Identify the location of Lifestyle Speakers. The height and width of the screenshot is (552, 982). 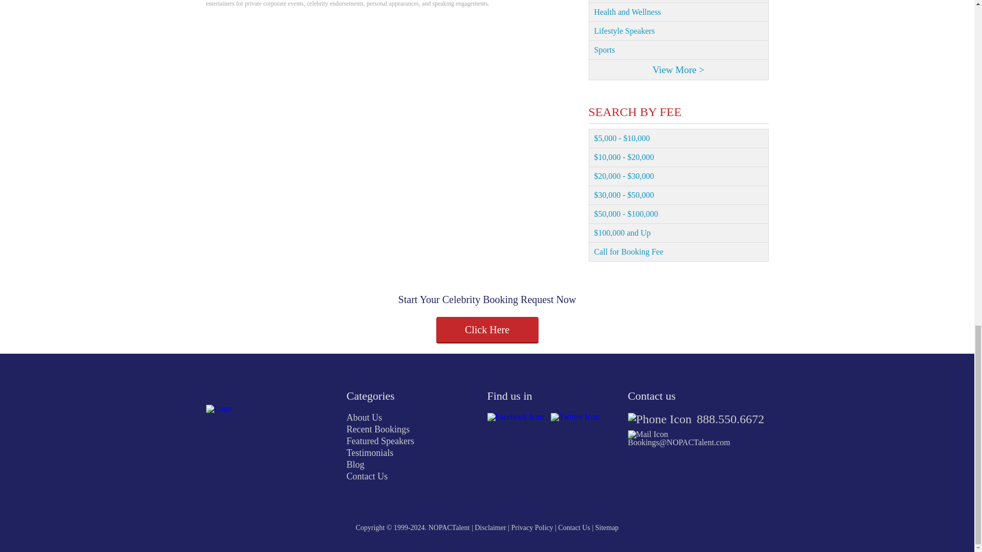
(678, 31).